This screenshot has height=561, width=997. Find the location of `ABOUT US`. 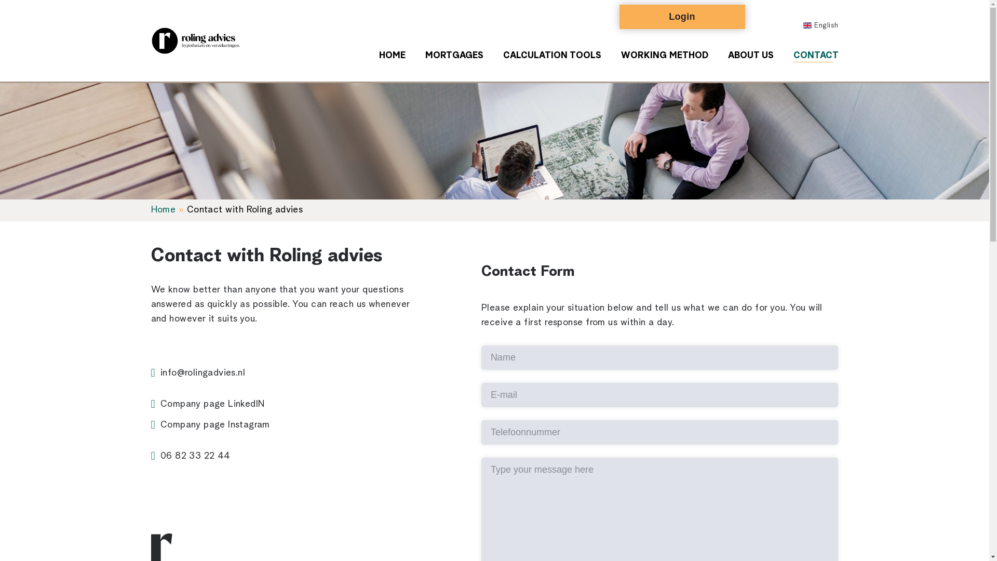

ABOUT US is located at coordinates (751, 56).